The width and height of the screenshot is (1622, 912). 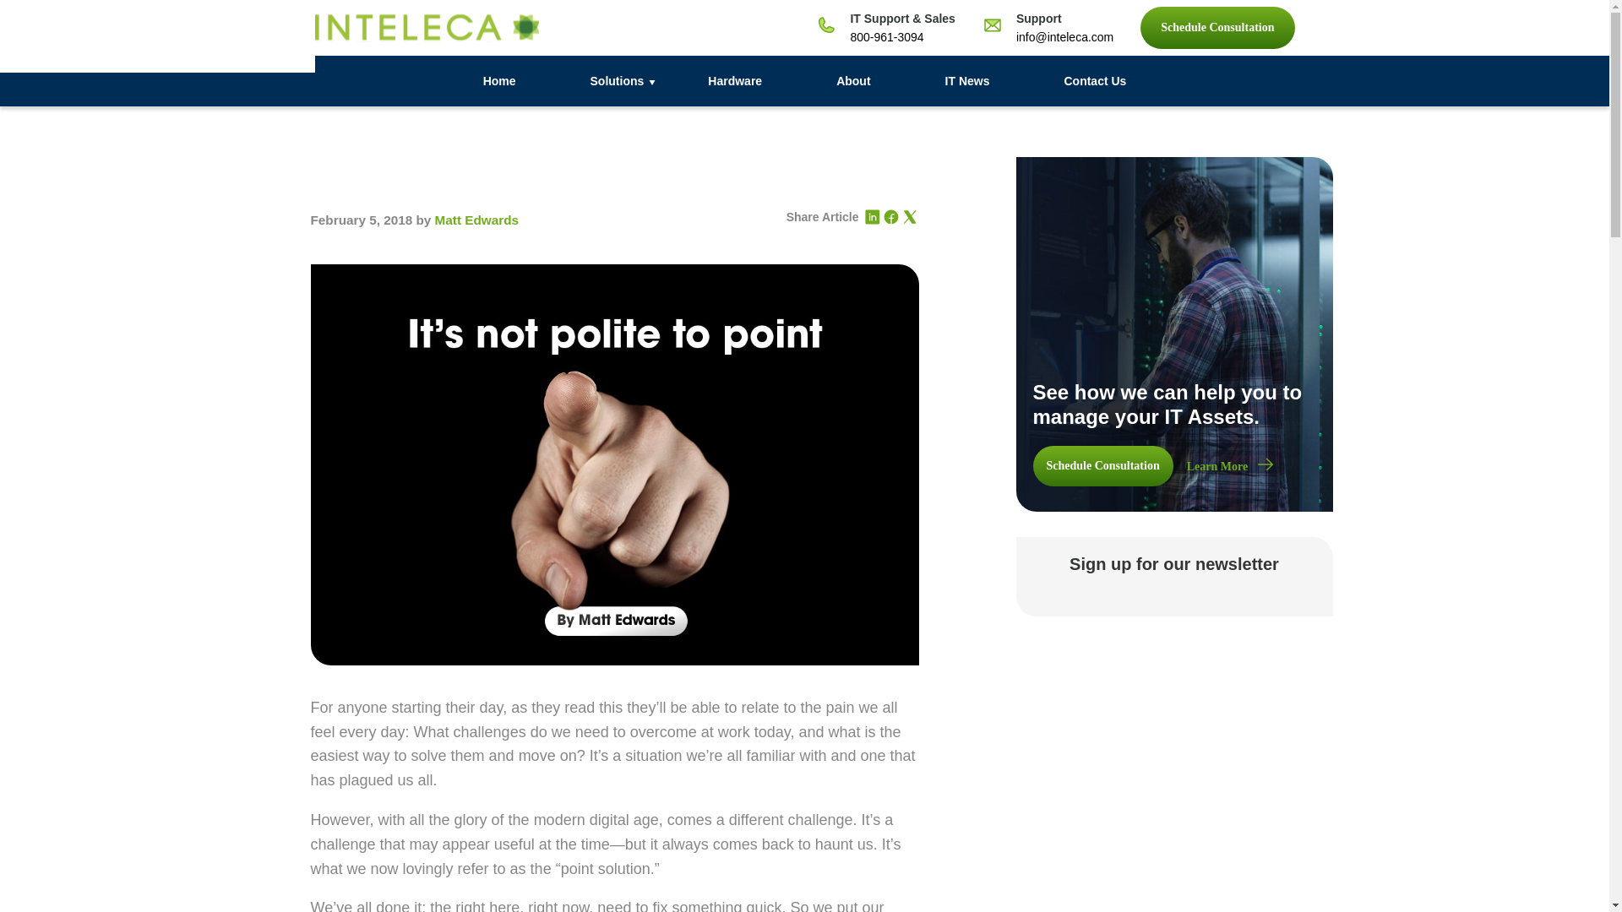 What do you see at coordinates (853, 81) in the screenshot?
I see `About` at bounding box center [853, 81].